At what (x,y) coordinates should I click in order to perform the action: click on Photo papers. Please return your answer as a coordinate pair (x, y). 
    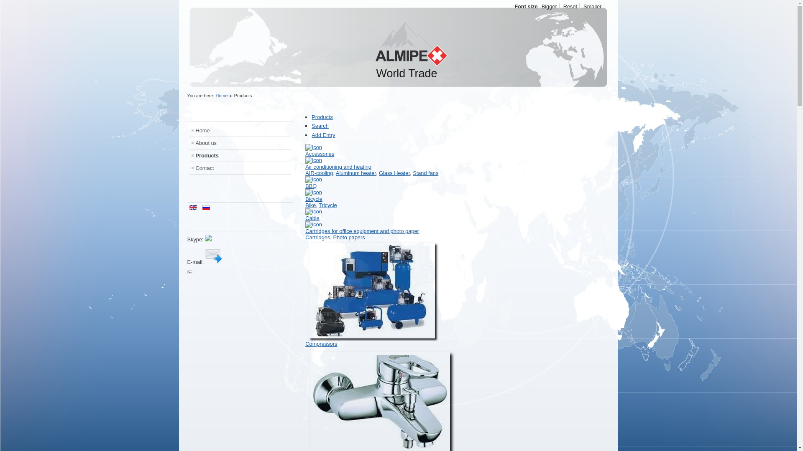
    Looking at the image, I should click on (349, 237).